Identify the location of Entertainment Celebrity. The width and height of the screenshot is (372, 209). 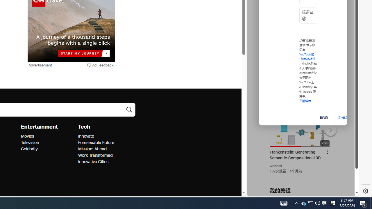
(29, 149).